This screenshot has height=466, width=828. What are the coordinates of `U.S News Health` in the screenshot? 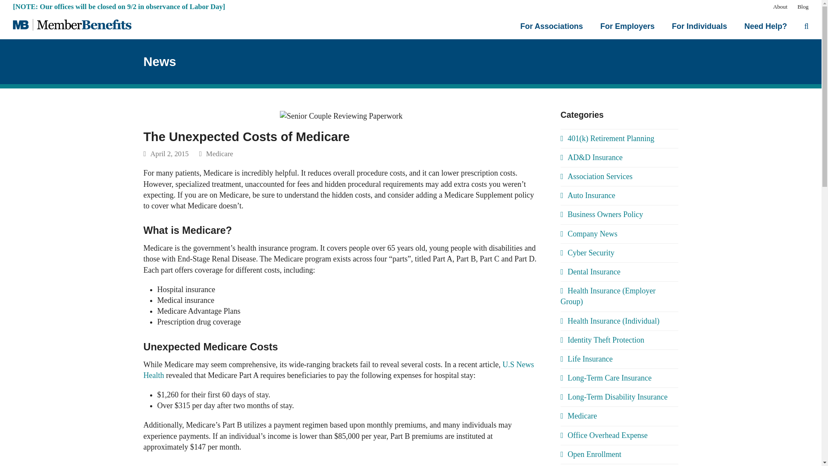 It's located at (339, 370).